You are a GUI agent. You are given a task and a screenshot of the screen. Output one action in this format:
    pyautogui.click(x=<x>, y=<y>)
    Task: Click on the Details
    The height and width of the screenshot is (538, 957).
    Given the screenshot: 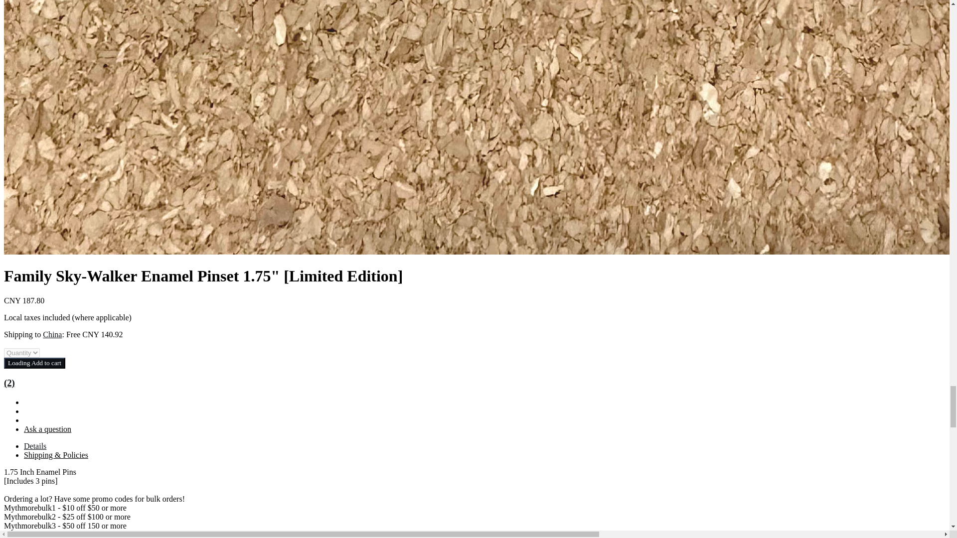 What is the action you would take?
    pyautogui.click(x=35, y=445)
    